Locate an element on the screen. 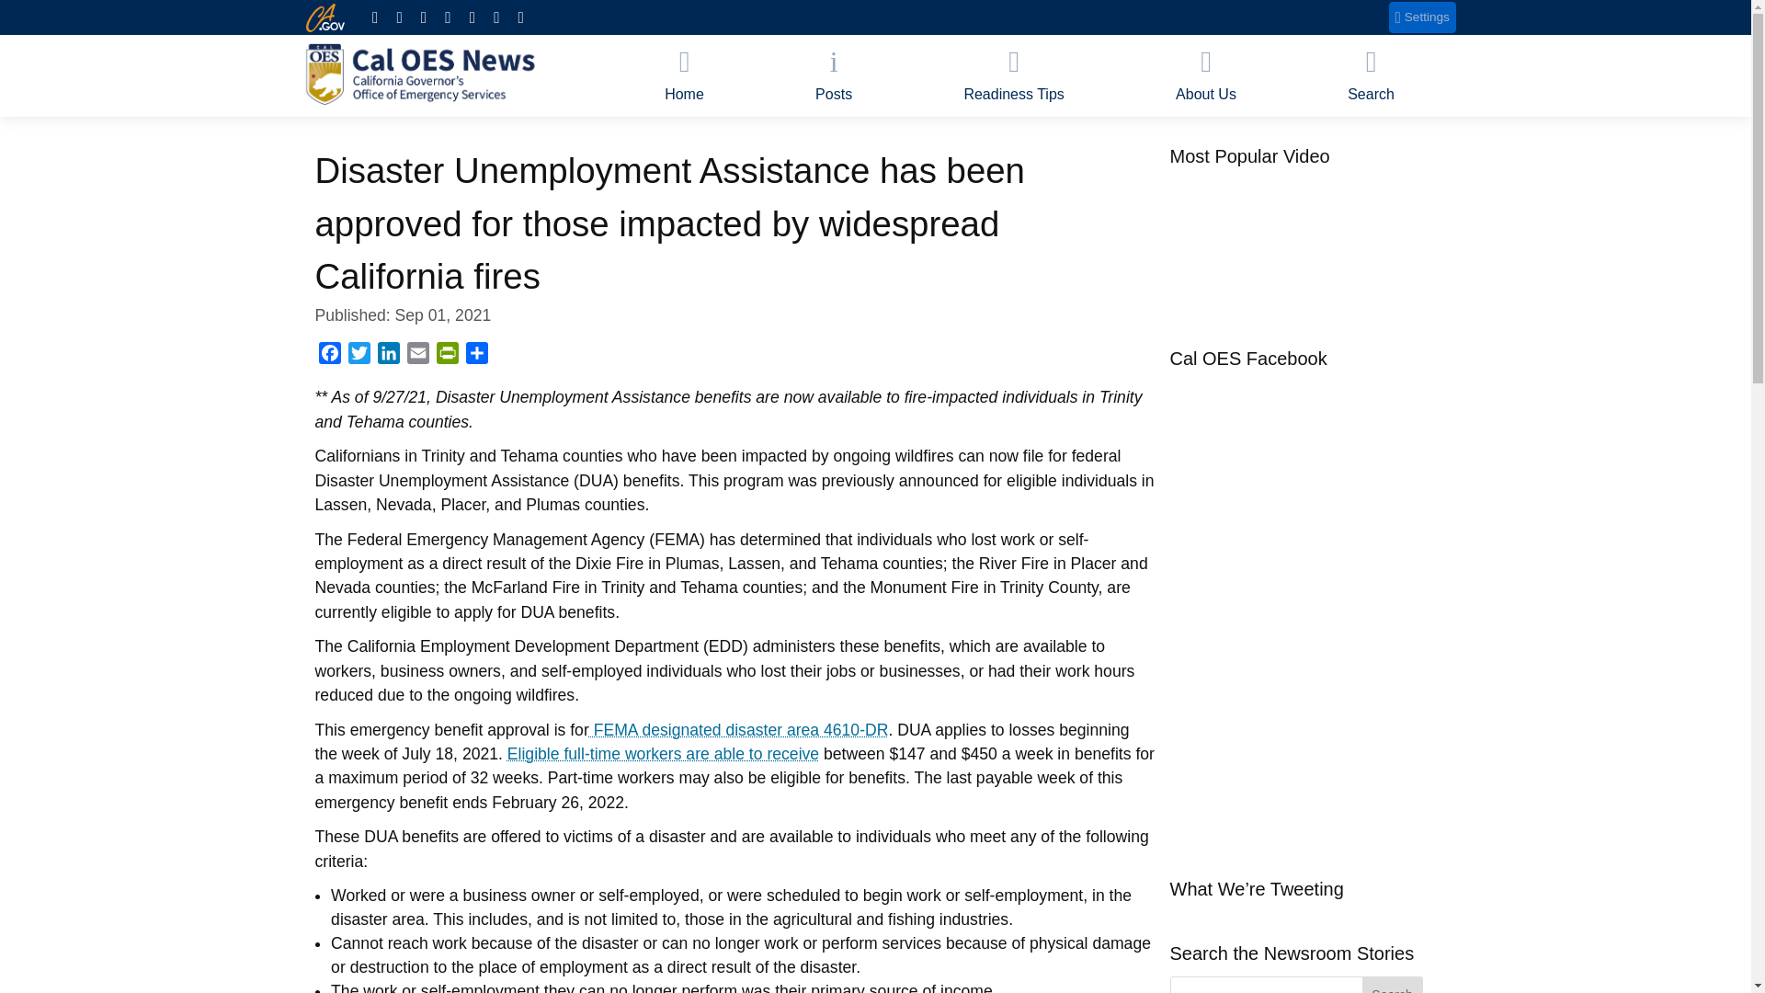 The height and width of the screenshot is (993, 1765). CA.gov website is located at coordinates (325, 17).